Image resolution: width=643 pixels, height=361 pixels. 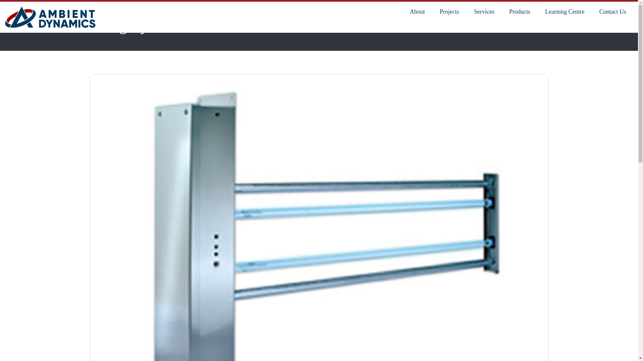 I want to click on Services, so click(x=484, y=12).